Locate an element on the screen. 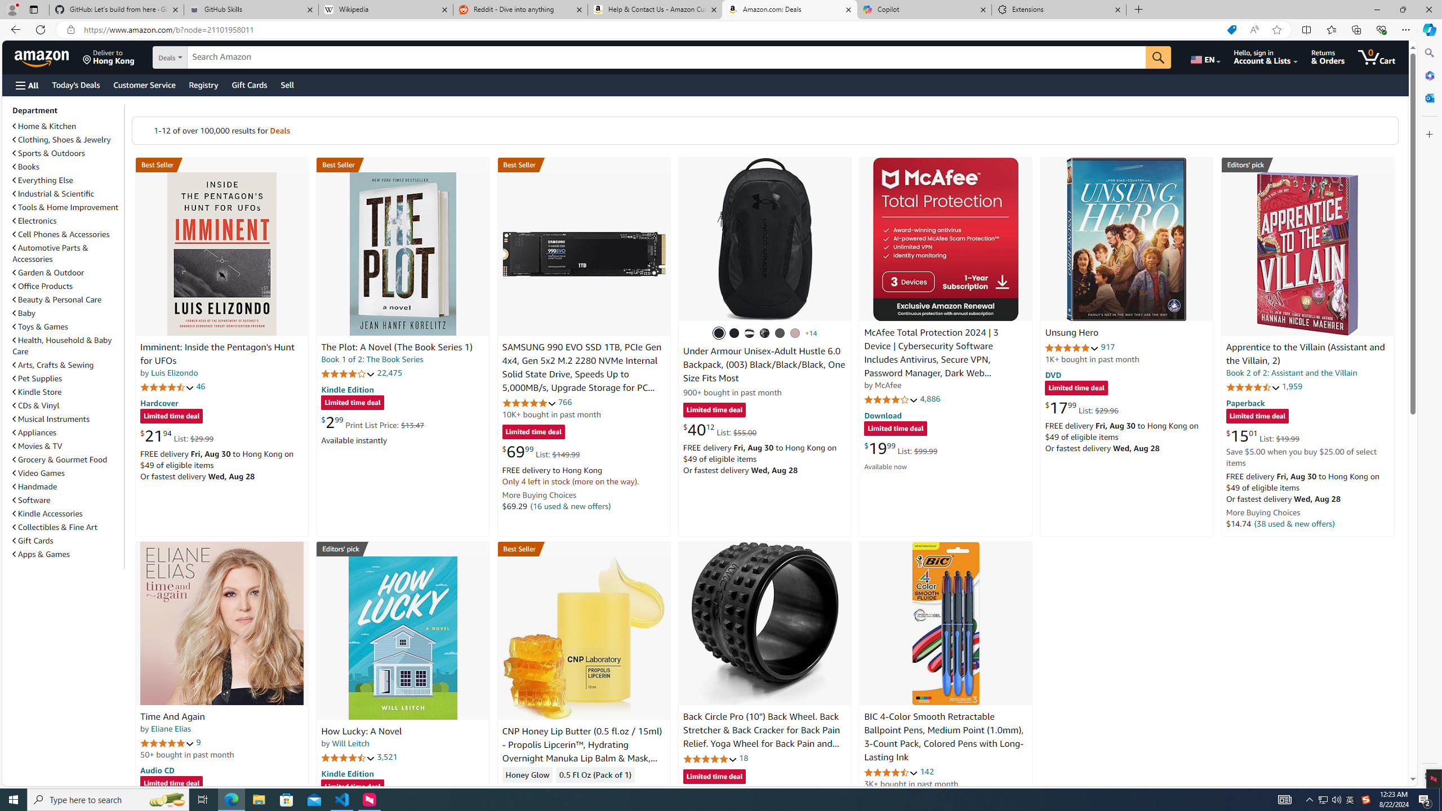  Customize is located at coordinates (1428, 134).